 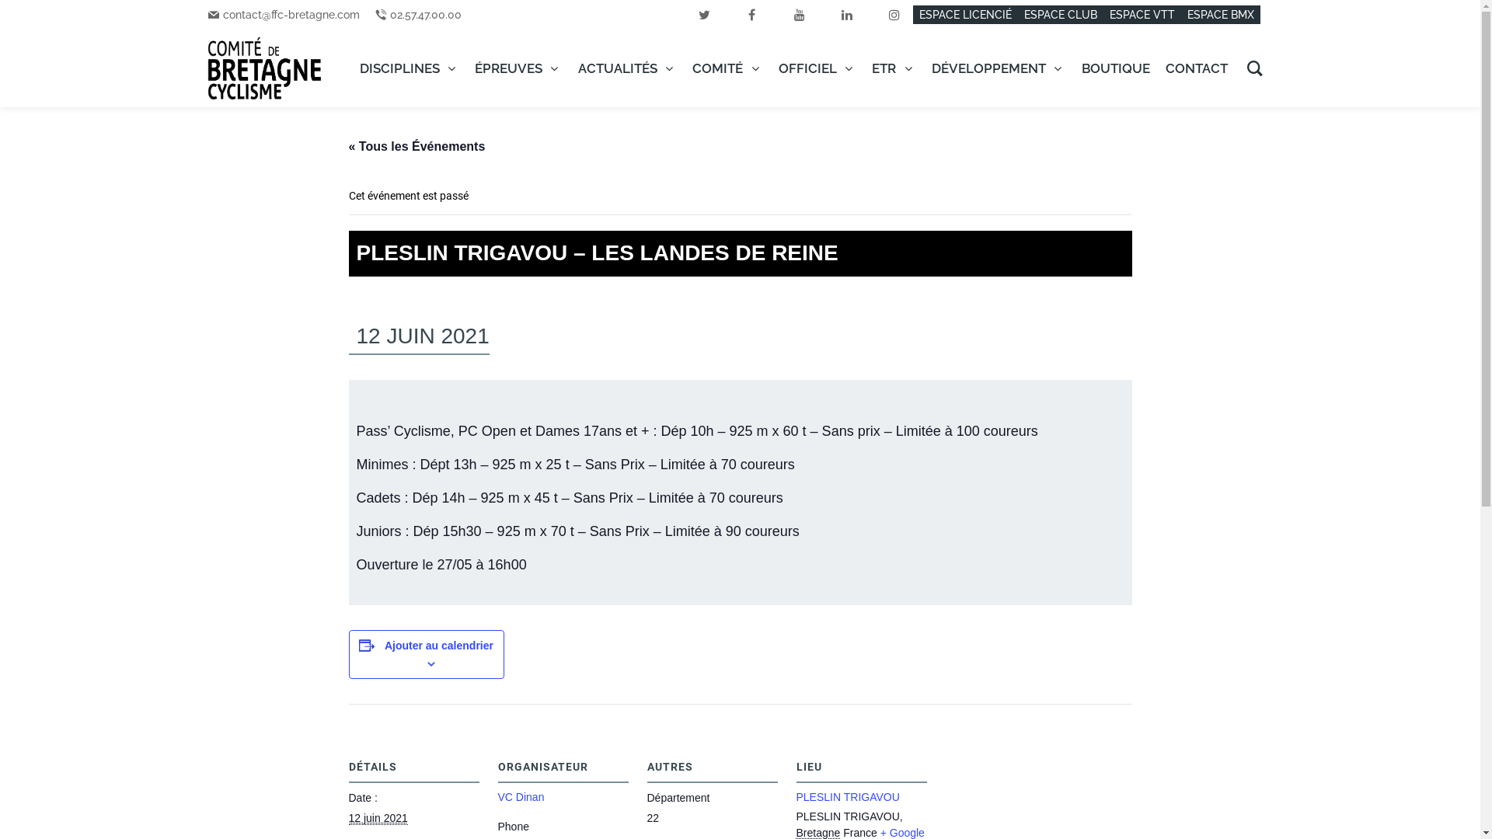 What do you see at coordinates (291, 15) in the screenshot?
I see `contact@ffc-bretagne.com` at bounding box center [291, 15].